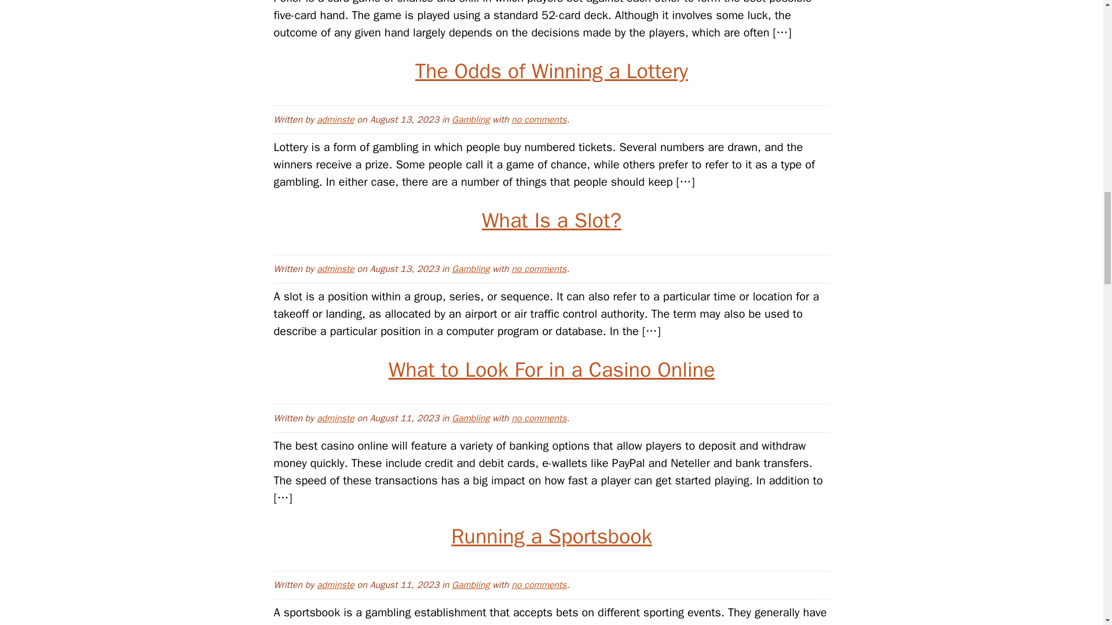 This screenshot has width=1112, height=625. Describe the element at coordinates (539, 119) in the screenshot. I see `no comments` at that location.